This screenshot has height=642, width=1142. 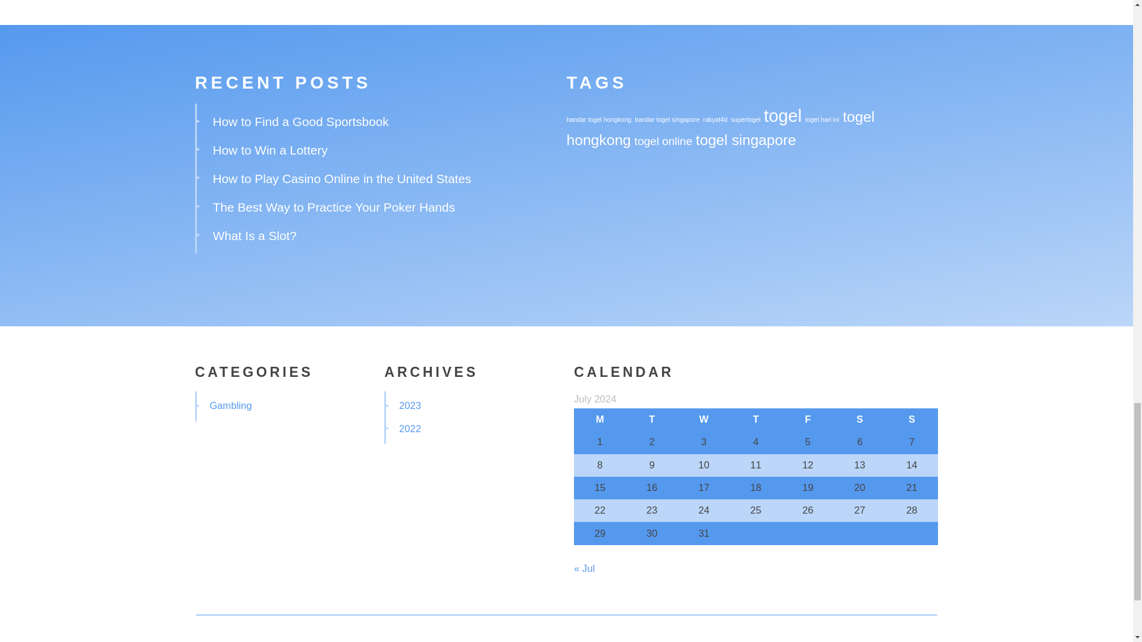 What do you see at coordinates (333, 207) in the screenshot?
I see `The Best Way to Practice Your Poker Hands` at bounding box center [333, 207].